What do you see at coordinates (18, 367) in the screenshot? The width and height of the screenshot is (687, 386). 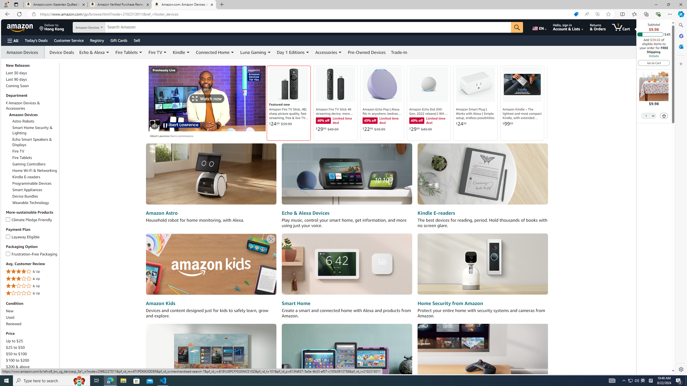 I see `$200 & above` at bounding box center [18, 367].